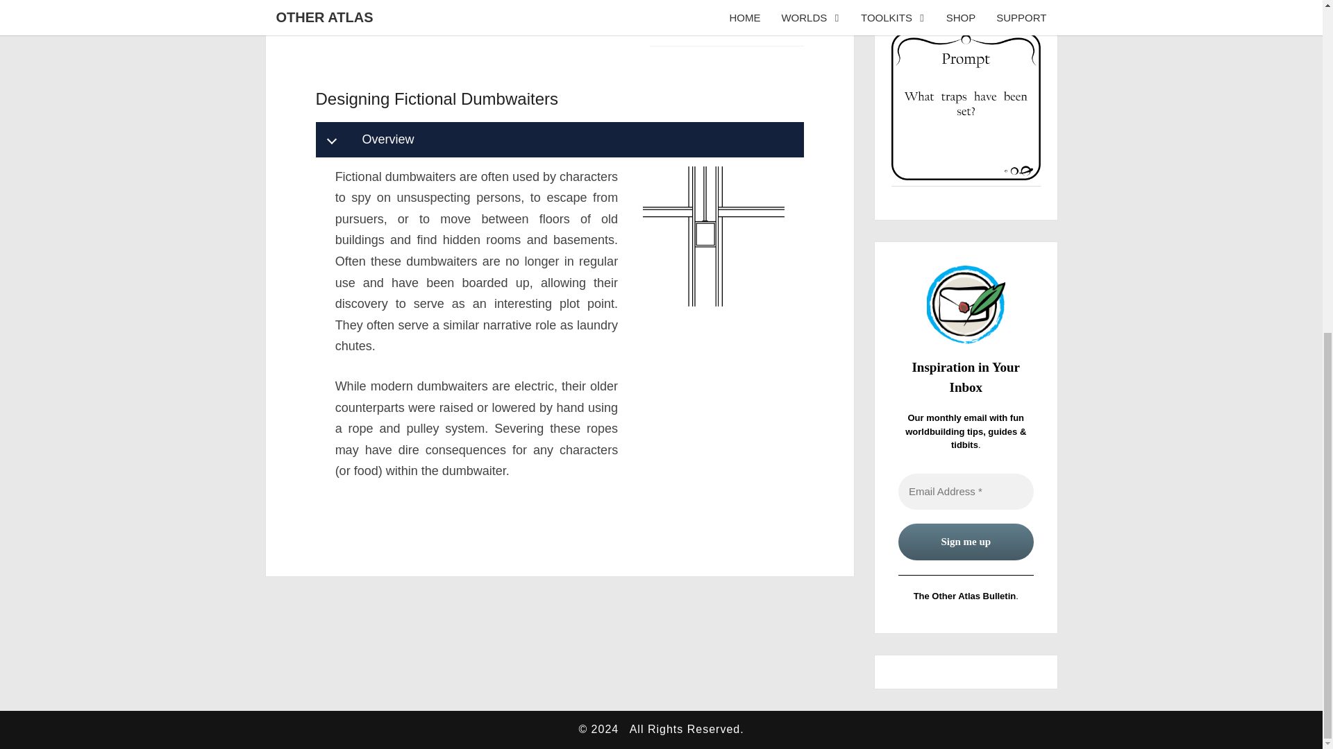  I want to click on Factions, so click(682, 14).